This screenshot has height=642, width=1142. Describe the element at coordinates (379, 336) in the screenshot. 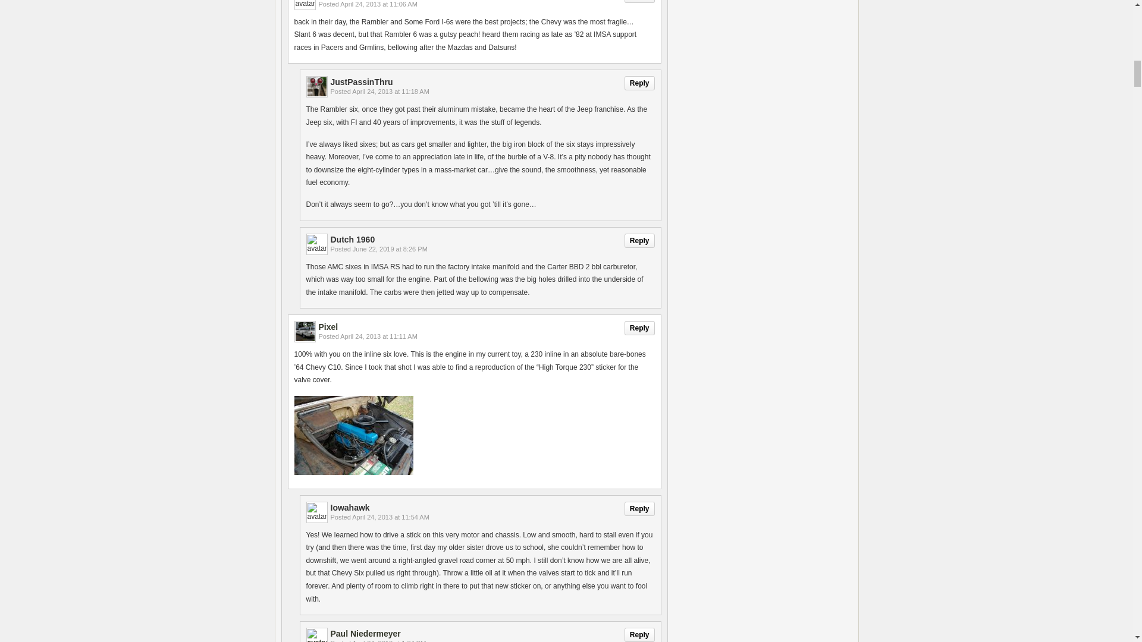

I see `2013-04-24T11:11:01-07:00` at that location.